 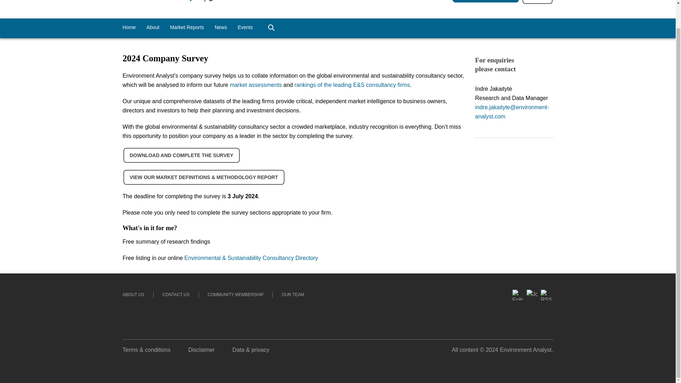 I want to click on Home, so click(x=129, y=28).